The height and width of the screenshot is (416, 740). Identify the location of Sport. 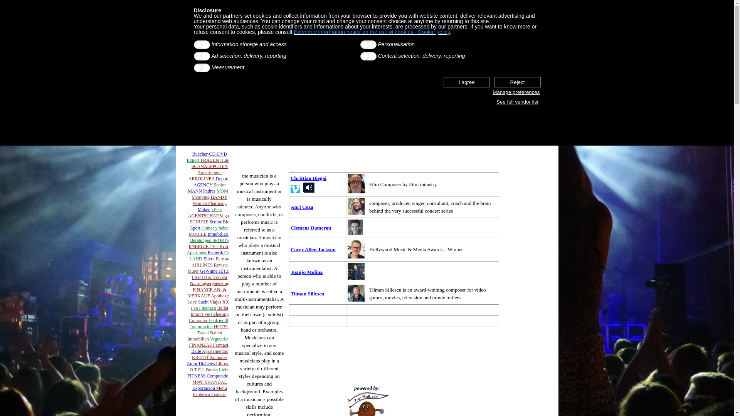
(196, 228).